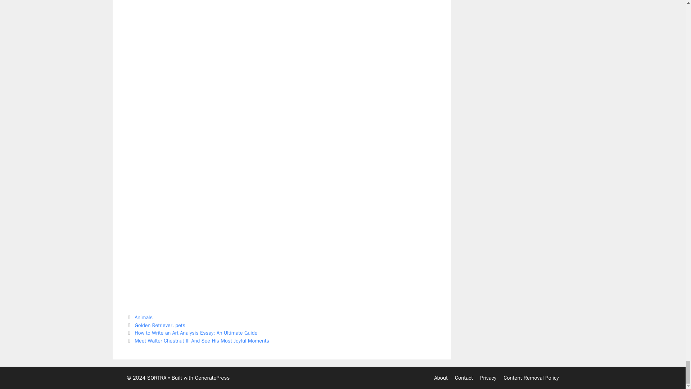  Describe the element at coordinates (180, 325) in the screenshot. I see `pets` at that location.